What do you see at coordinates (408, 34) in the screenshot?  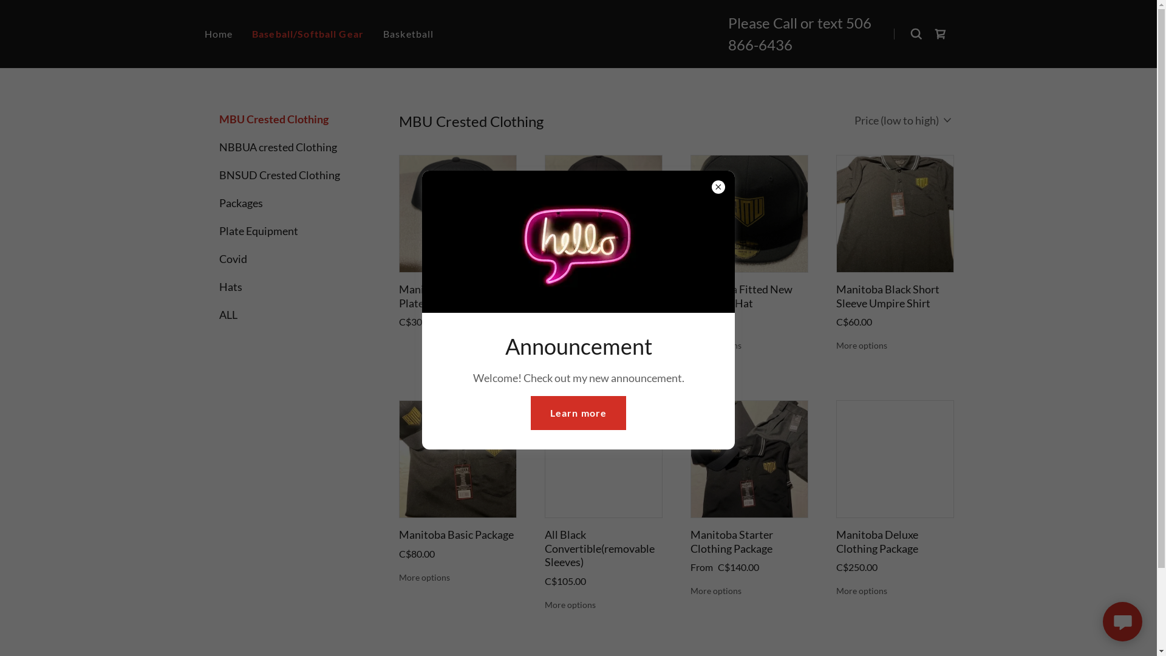 I see `Basketball` at bounding box center [408, 34].